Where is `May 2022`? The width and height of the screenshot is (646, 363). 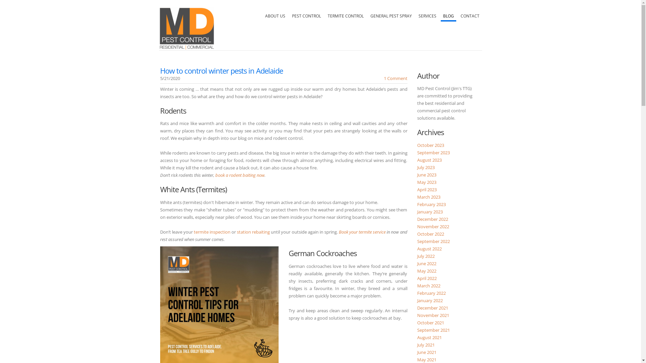
May 2022 is located at coordinates (427, 271).